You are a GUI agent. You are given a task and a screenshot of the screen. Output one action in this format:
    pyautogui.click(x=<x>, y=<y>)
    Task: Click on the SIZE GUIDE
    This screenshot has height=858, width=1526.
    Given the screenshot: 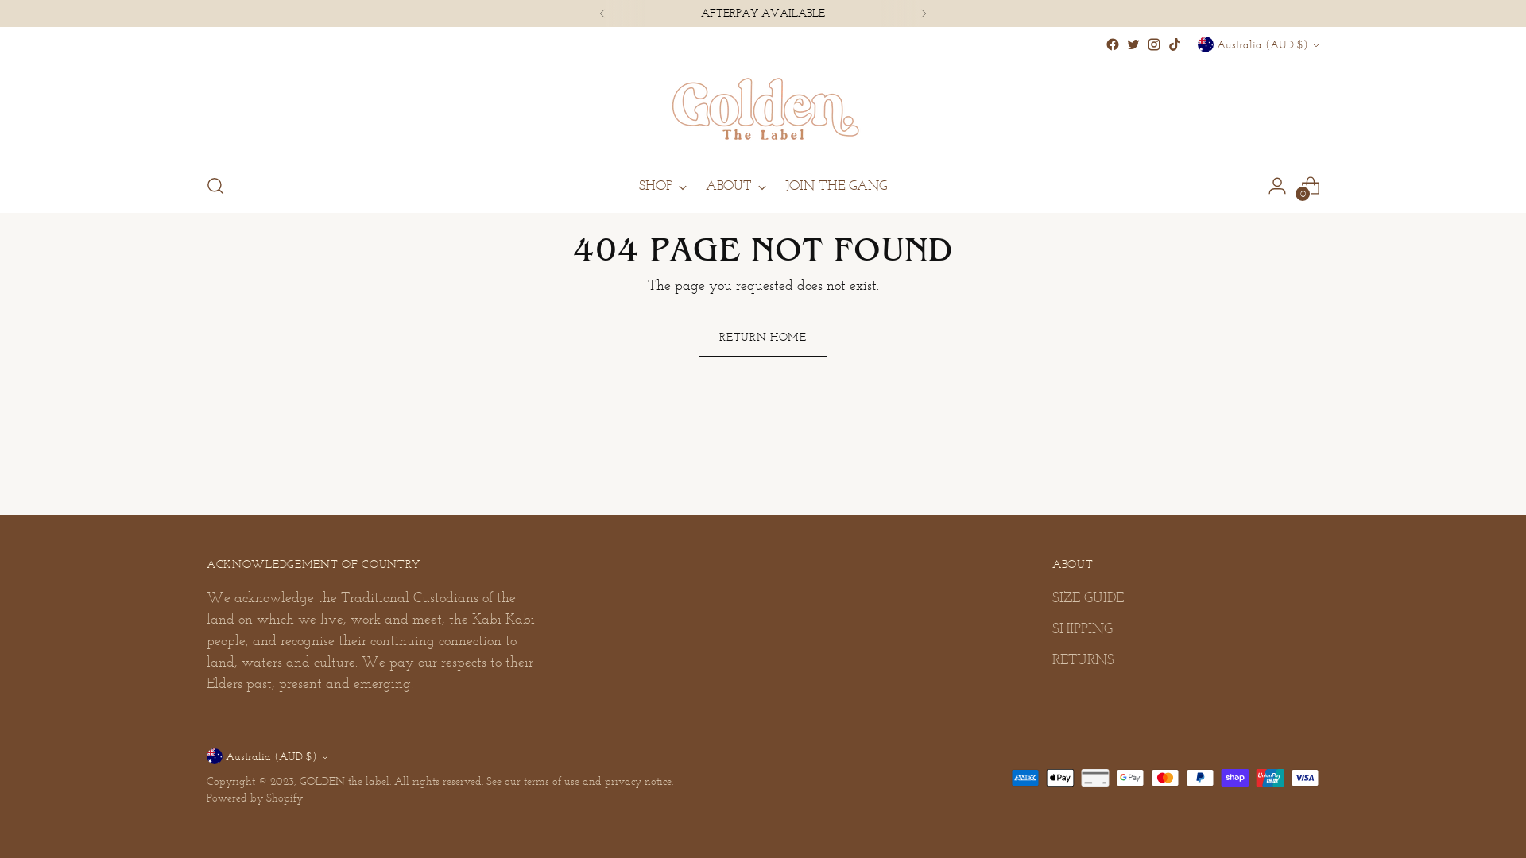 What is the action you would take?
    pyautogui.click(x=1088, y=597)
    